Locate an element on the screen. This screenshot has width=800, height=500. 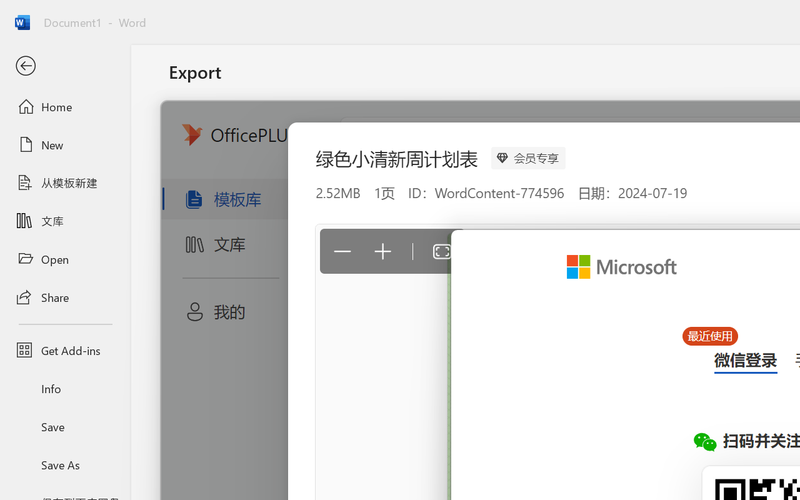
Change File Type is located at coordinates (317, 182).